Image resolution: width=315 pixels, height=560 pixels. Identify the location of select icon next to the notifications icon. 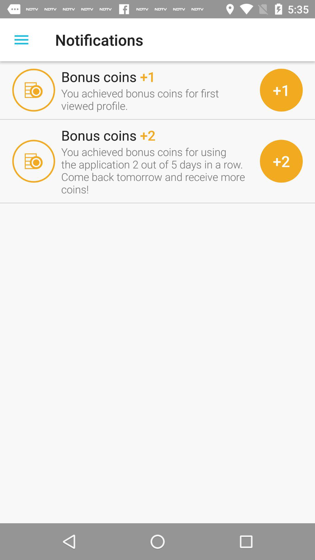
(21, 40).